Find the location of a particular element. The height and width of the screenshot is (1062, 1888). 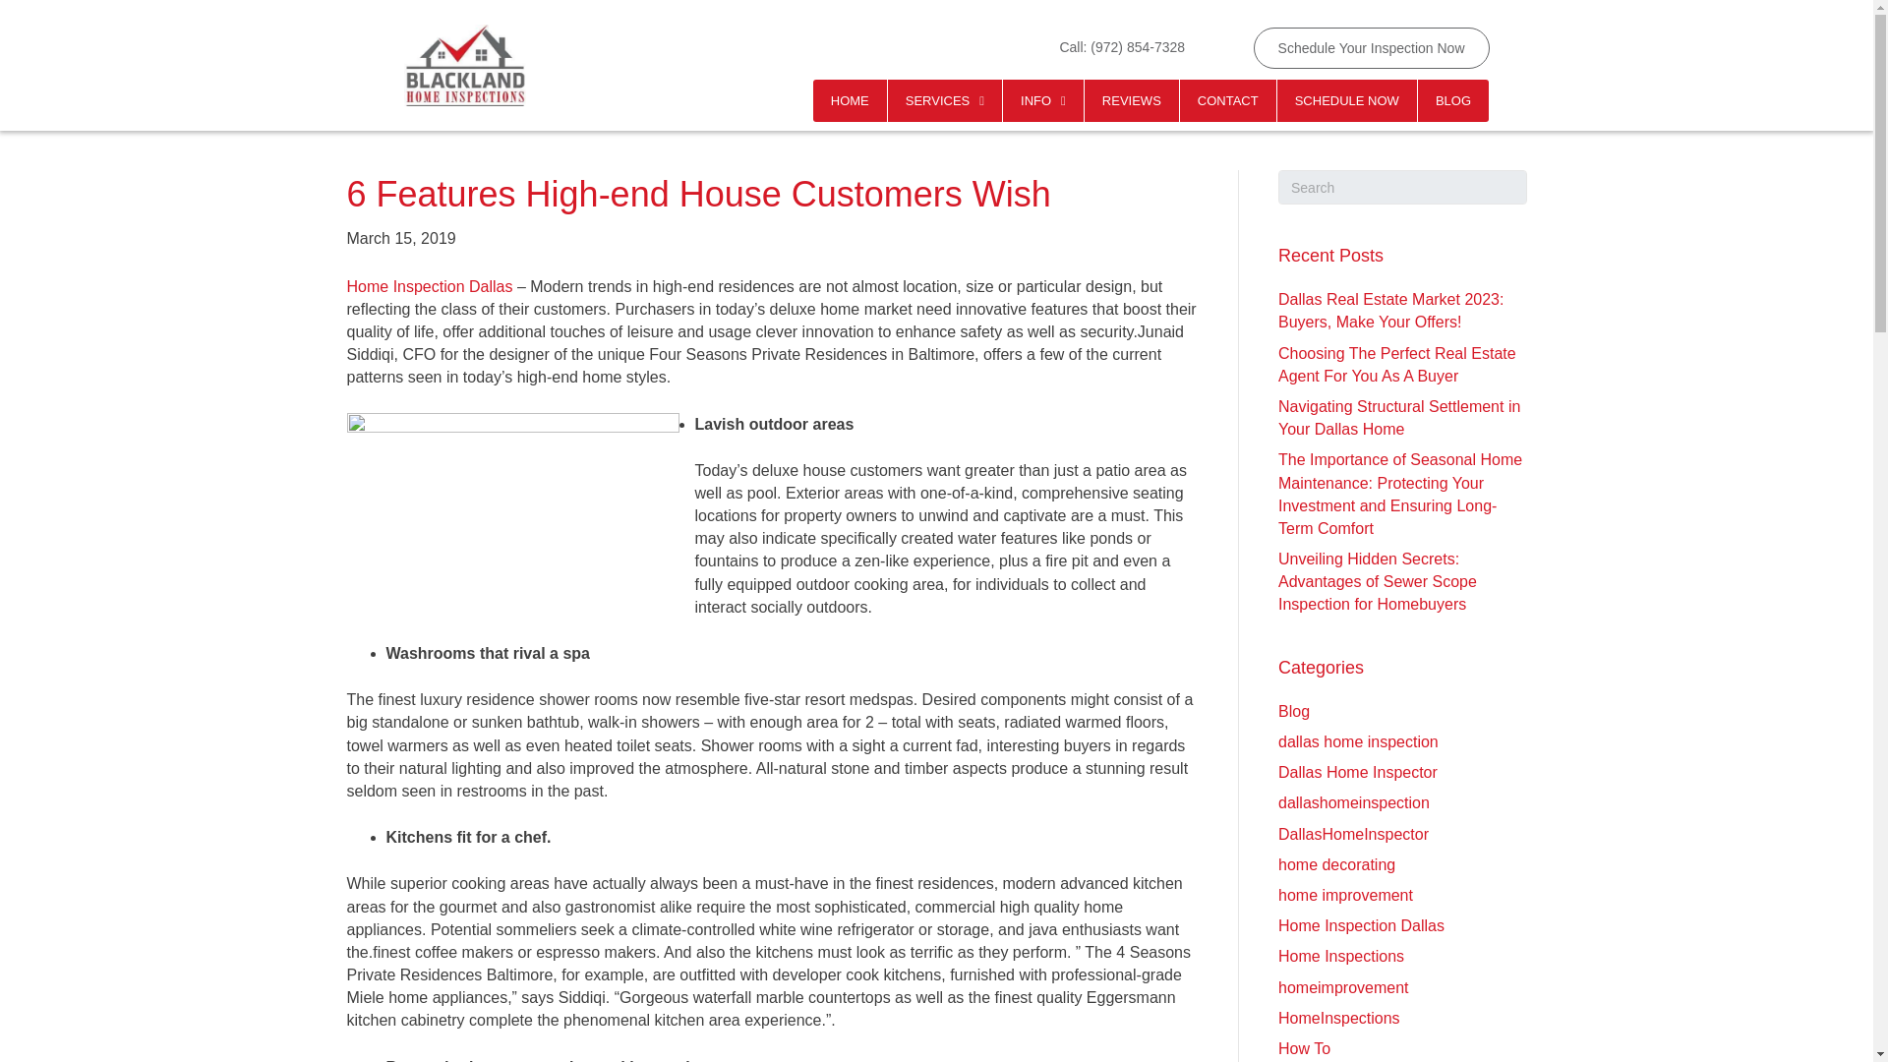

CONTACT is located at coordinates (1227, 100).